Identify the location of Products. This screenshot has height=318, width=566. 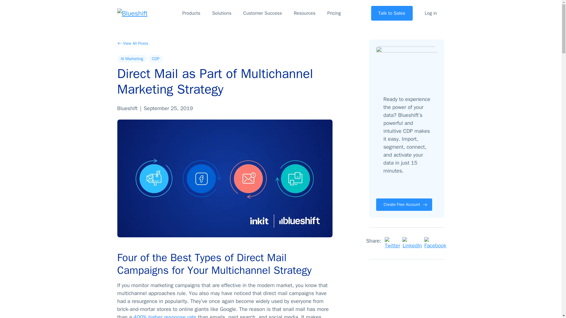
(192, 13).